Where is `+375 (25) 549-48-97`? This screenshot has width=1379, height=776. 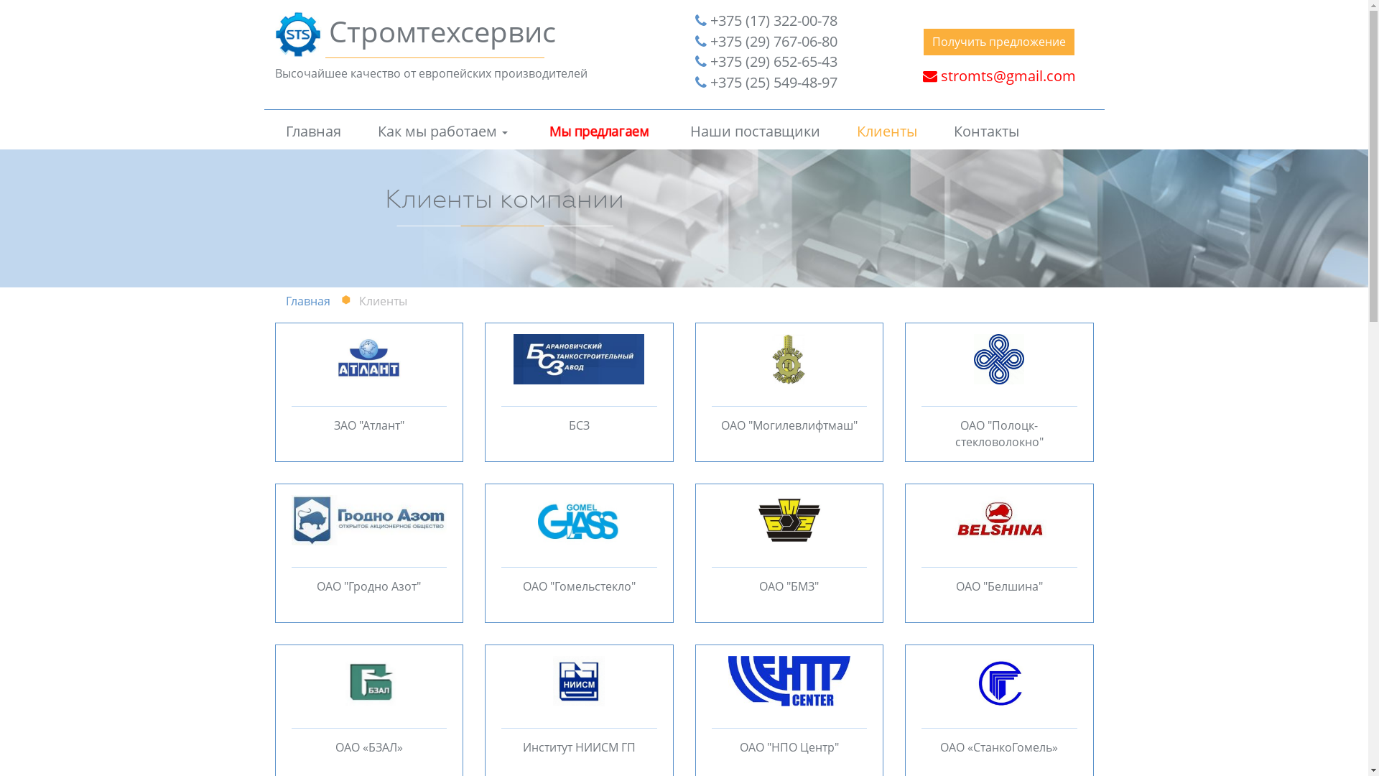 +375 (25) 549-48-97 is located at coordinates (766, 83).